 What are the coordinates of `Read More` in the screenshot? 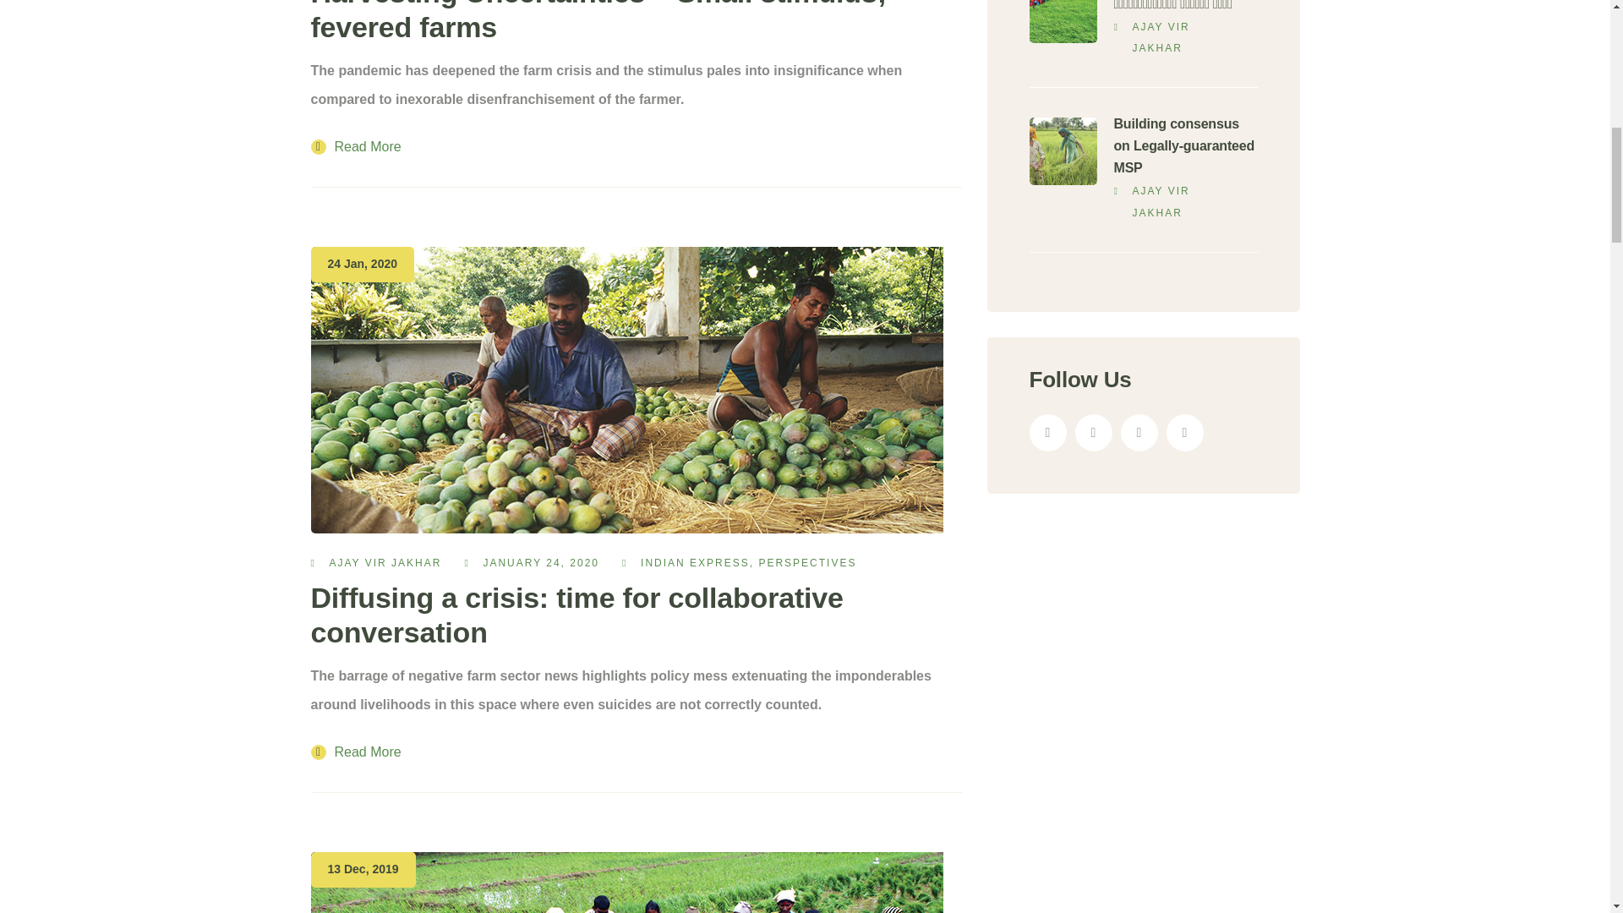 It's located at (356, 752).